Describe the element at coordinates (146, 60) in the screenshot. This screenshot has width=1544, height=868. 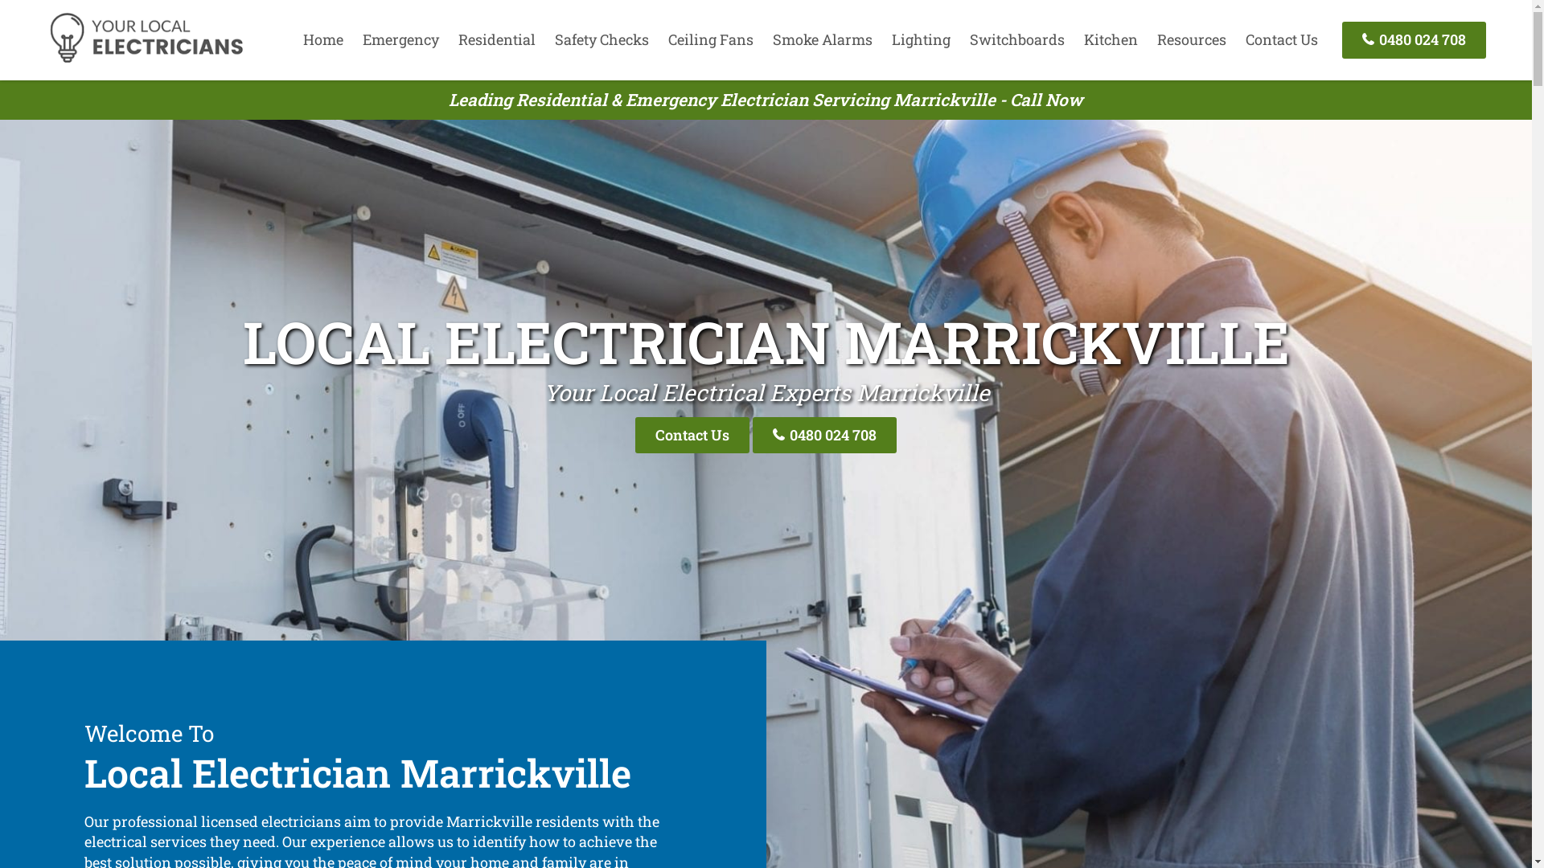
I see `Electricians` at that location.